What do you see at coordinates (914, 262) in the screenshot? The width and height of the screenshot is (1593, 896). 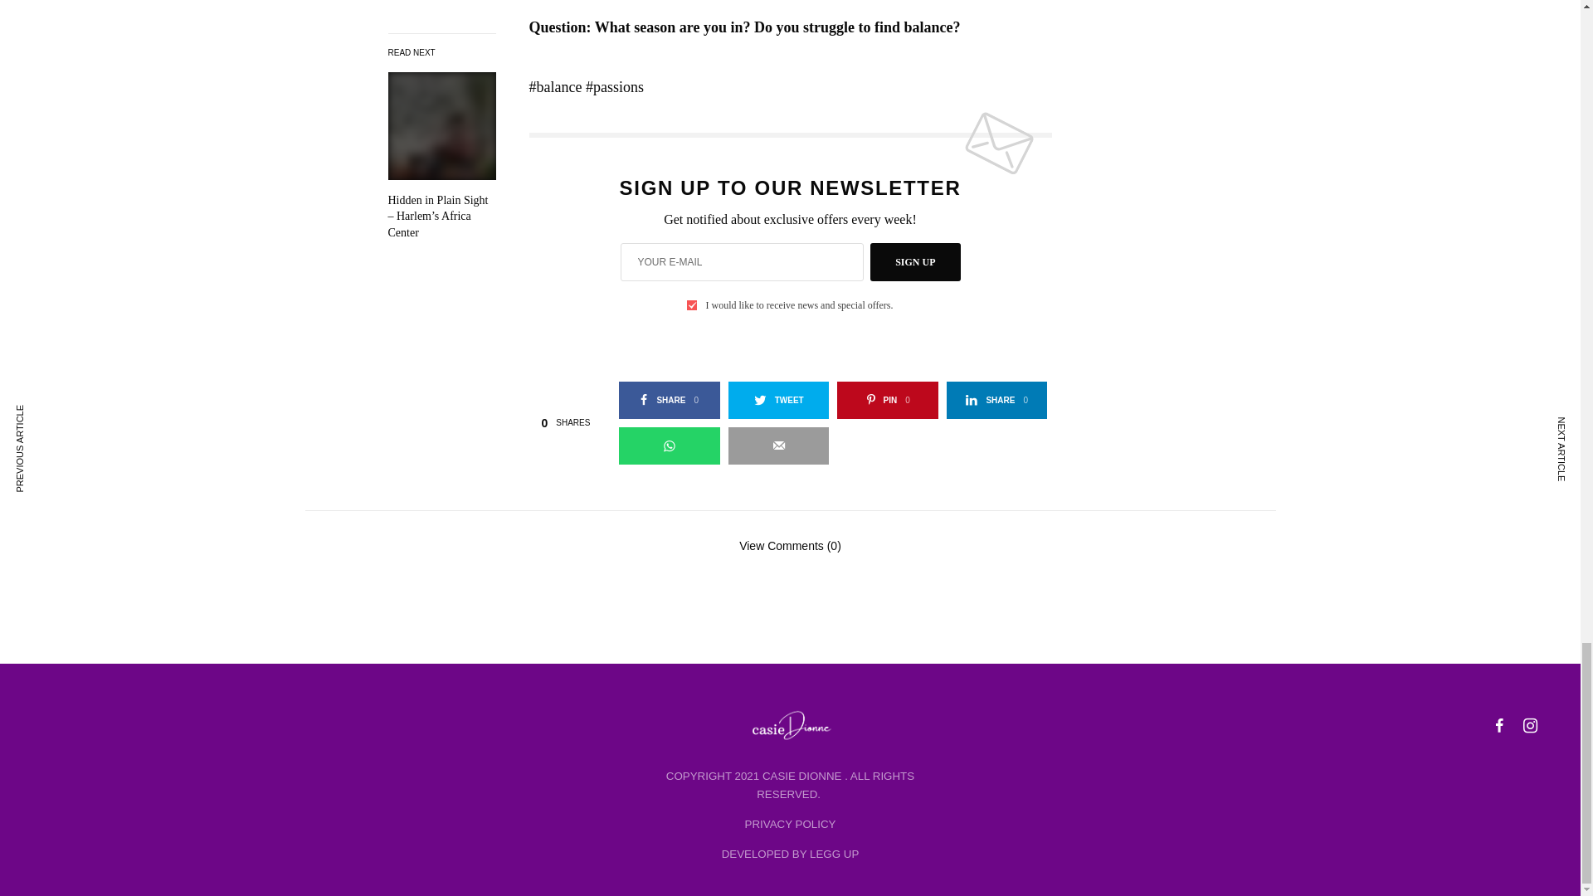 I see `SIGN UP` at bounding box center [914, 262].